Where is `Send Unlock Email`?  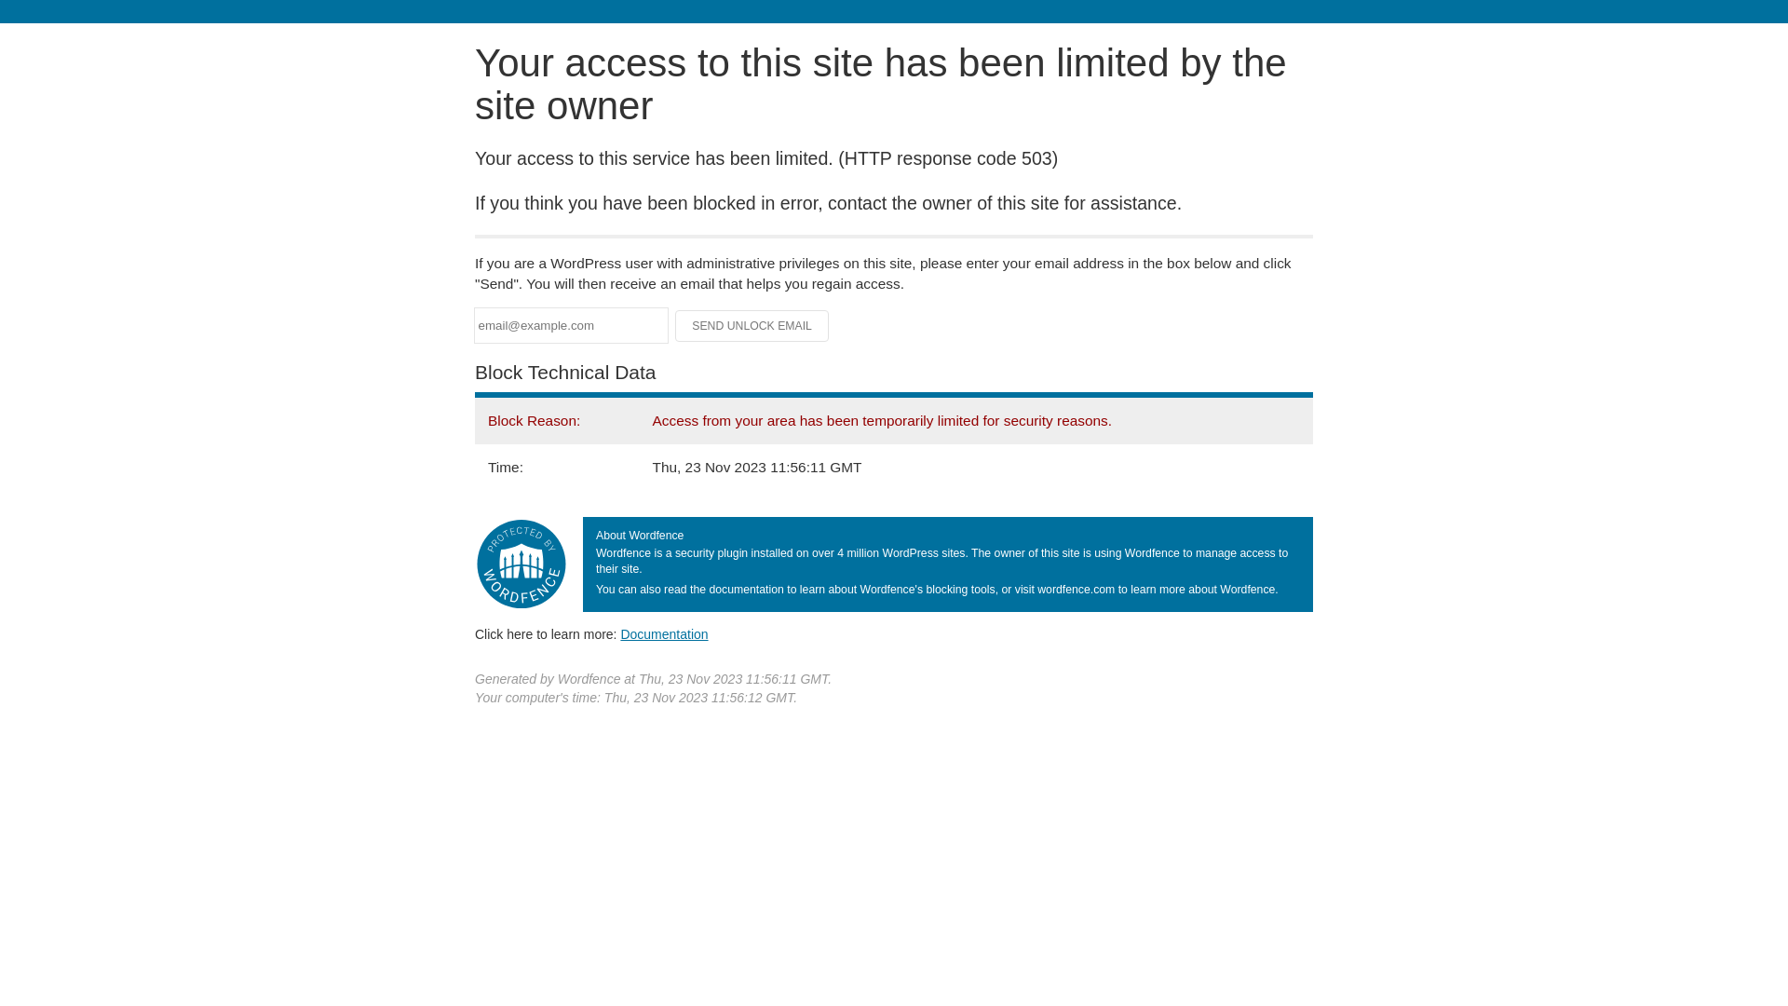
Send Unlock Email is located at coordinates (752, 326).